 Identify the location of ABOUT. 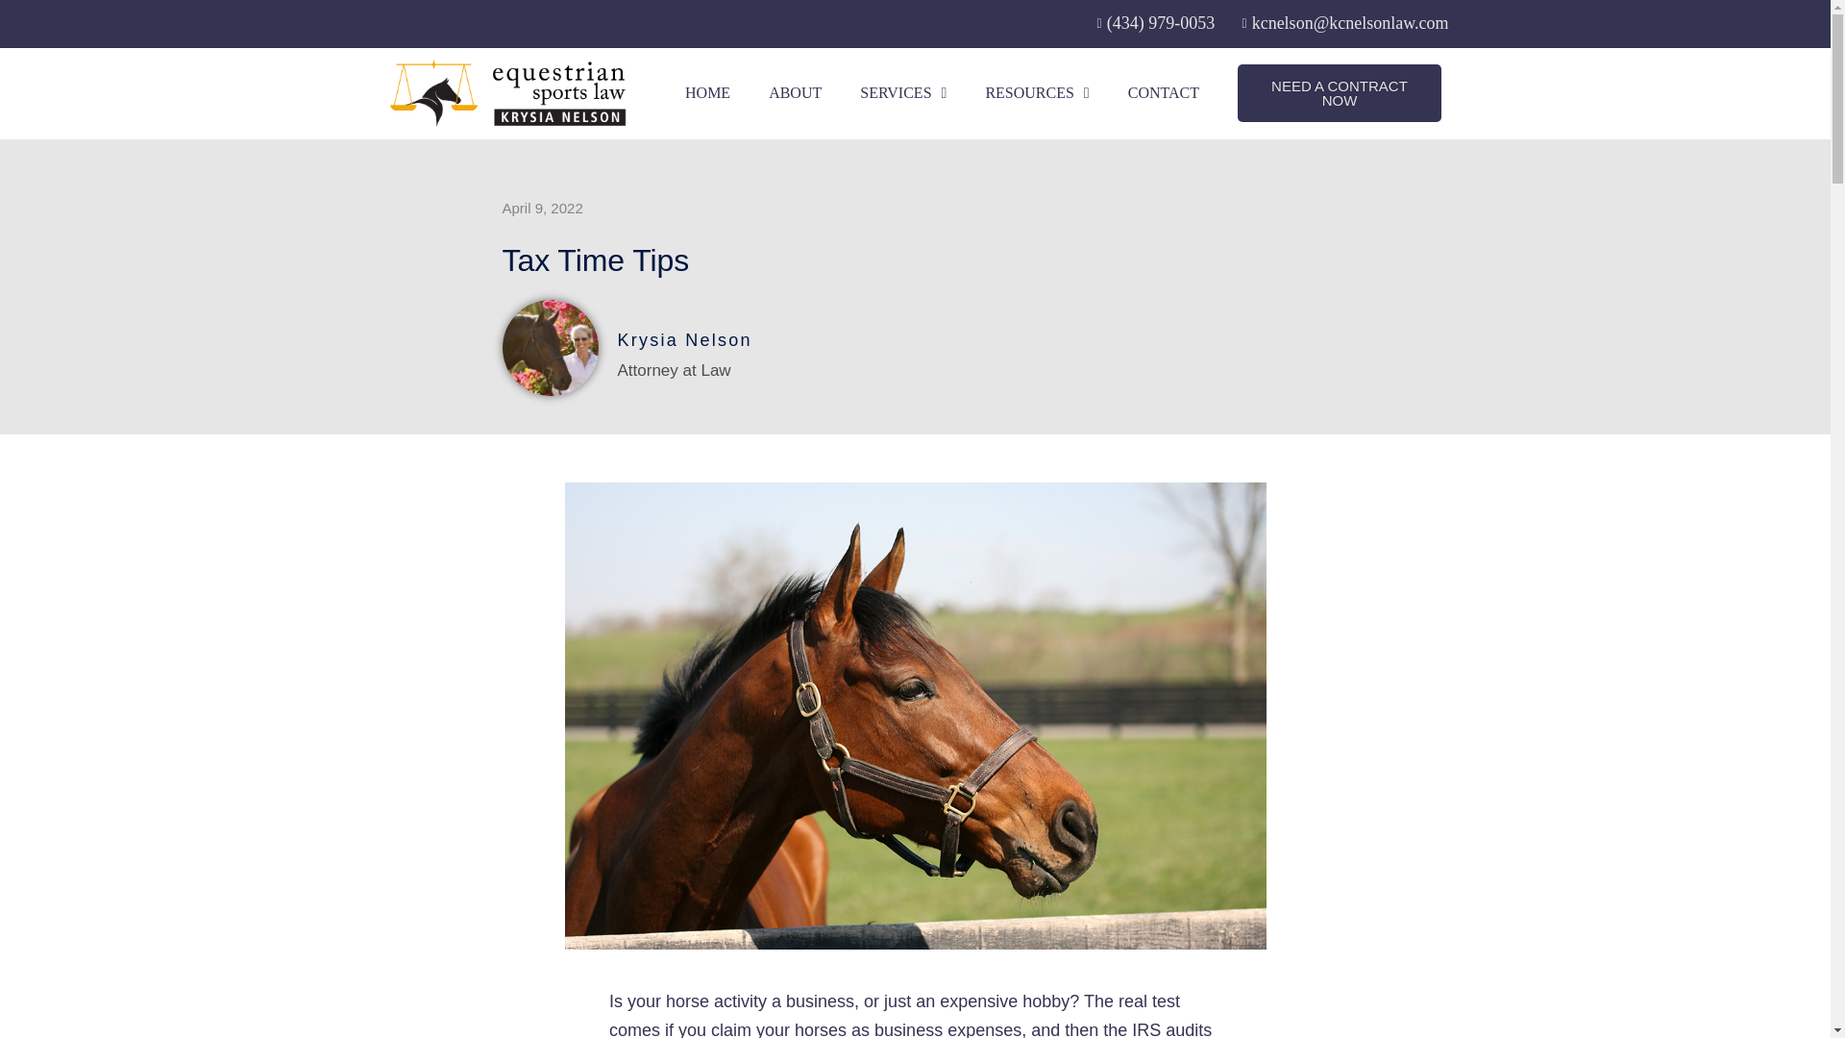
(894, 79).